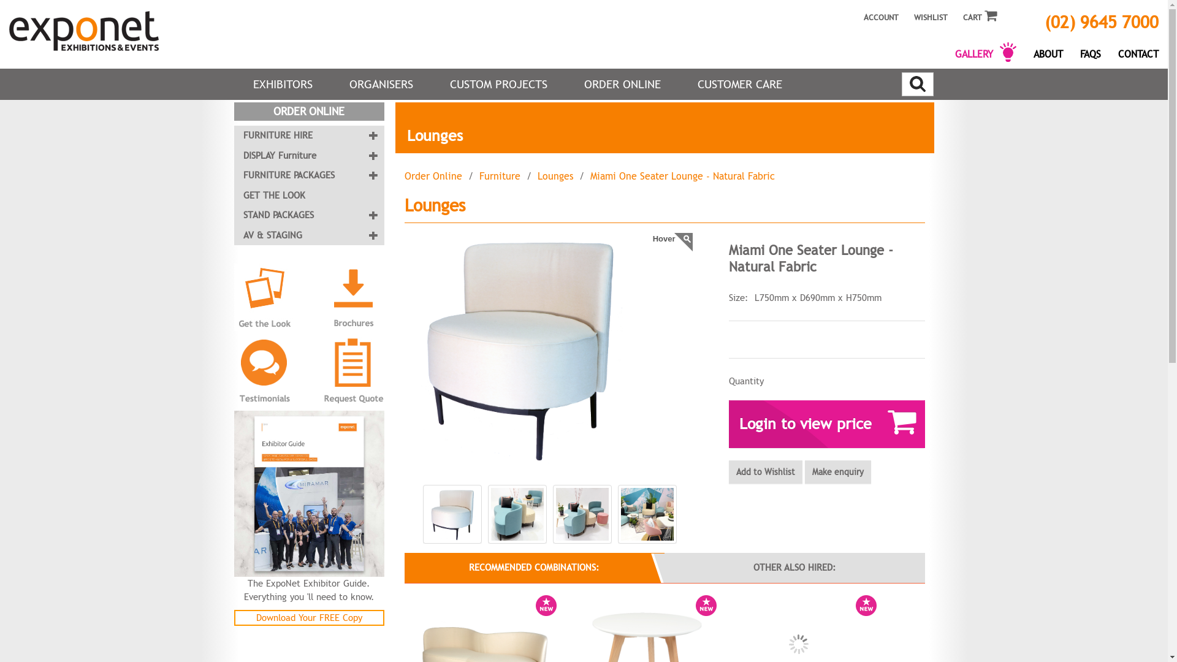  What do you see at coordinates (837, 472) in the screenshot?
I see `Make enquiry` at bounding box center [837, 472].